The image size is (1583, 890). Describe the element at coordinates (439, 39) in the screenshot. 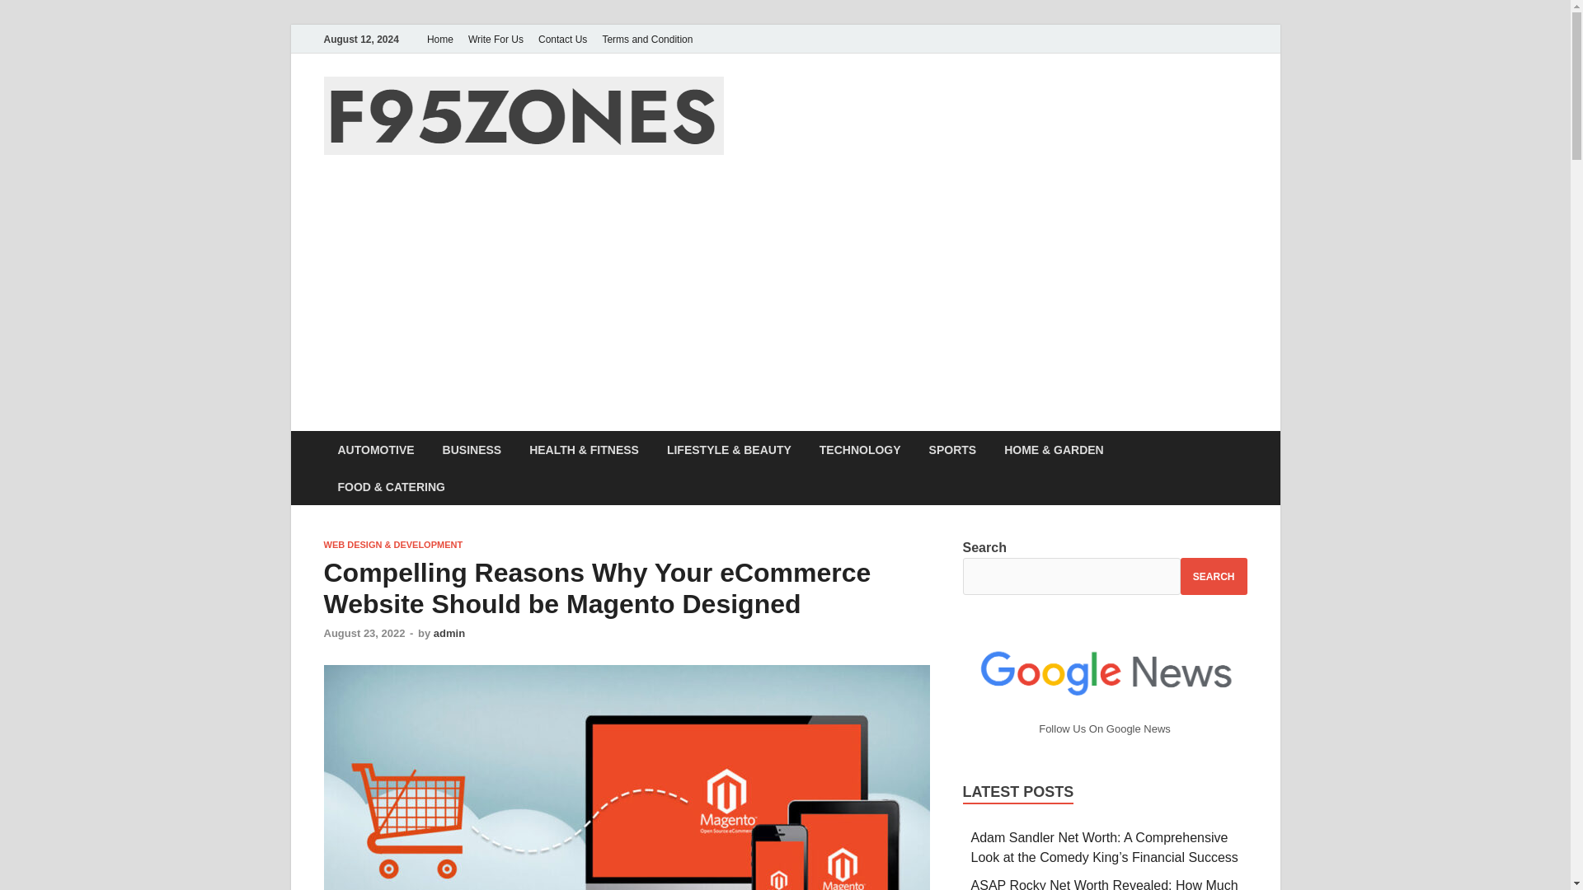

I see `Home` at that location.